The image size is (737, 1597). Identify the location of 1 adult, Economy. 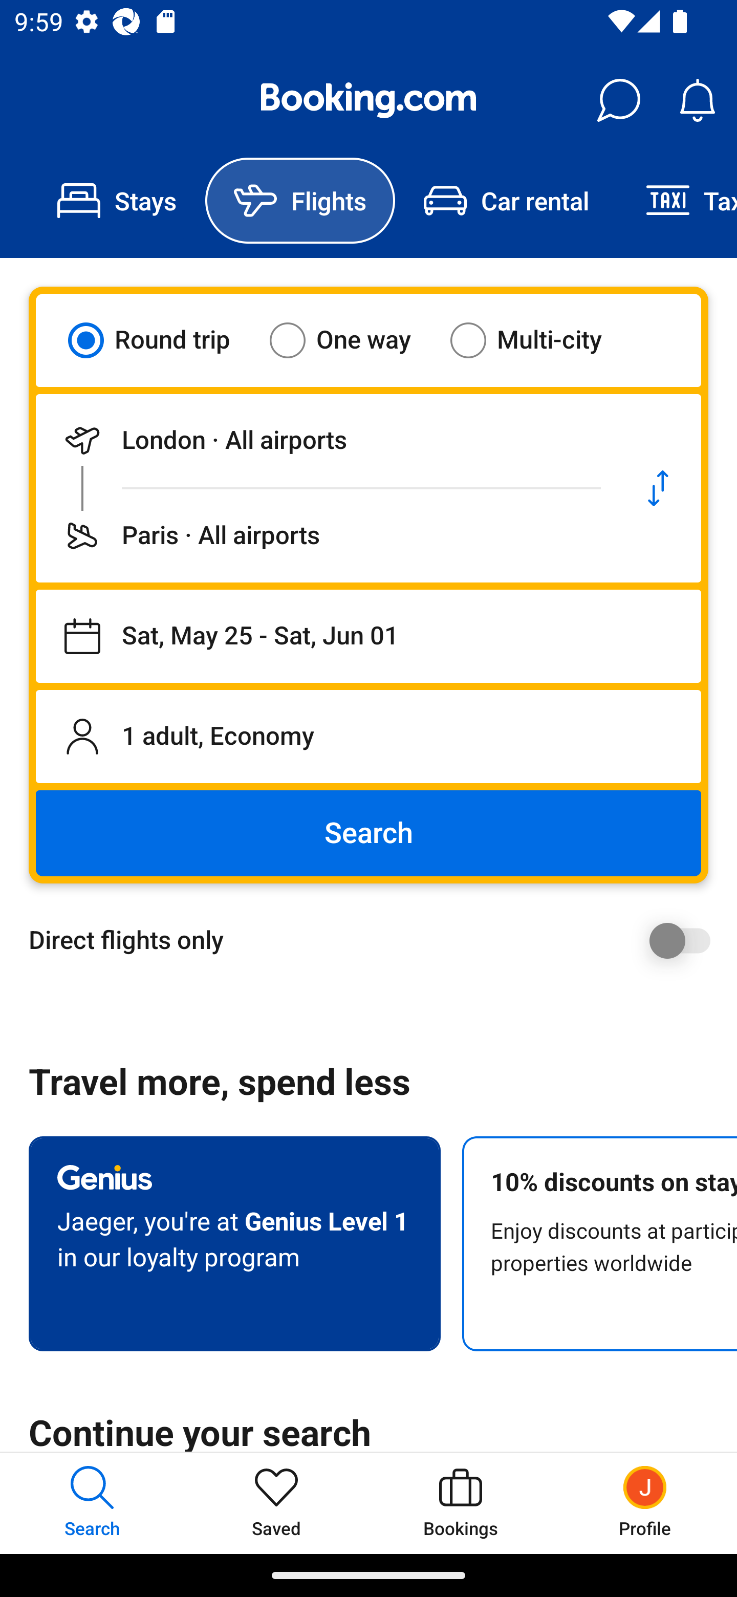
(368, 736).